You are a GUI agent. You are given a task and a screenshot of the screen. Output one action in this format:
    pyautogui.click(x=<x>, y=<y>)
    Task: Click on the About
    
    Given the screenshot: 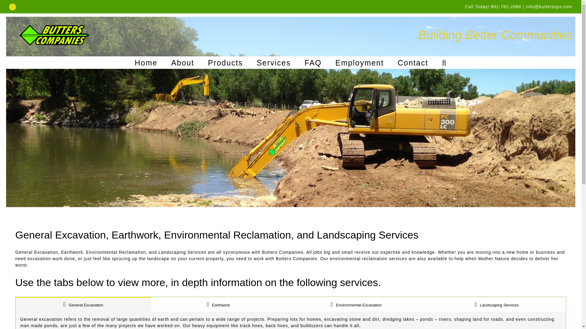 What is the action you would take?
    pyautogui.click(x=183, y=62)
    